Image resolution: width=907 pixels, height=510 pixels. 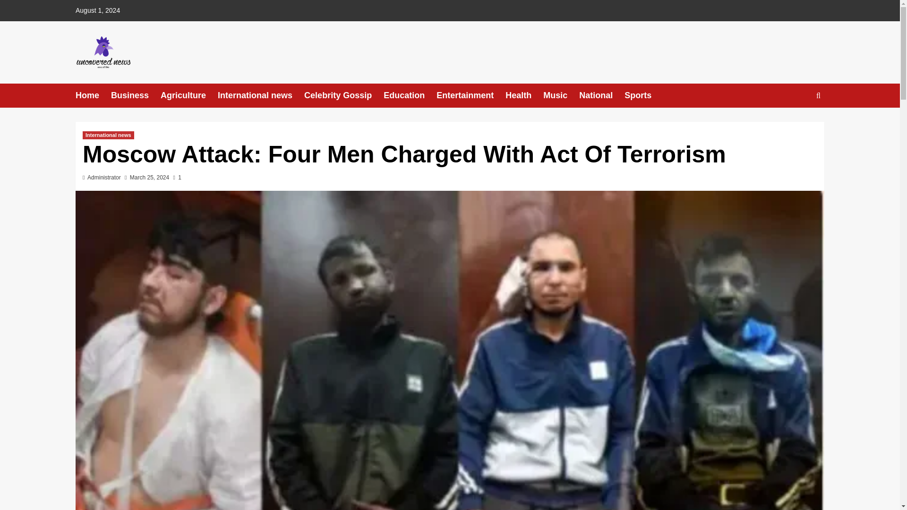 I want to click on Sports, so click(x=643, y=95).